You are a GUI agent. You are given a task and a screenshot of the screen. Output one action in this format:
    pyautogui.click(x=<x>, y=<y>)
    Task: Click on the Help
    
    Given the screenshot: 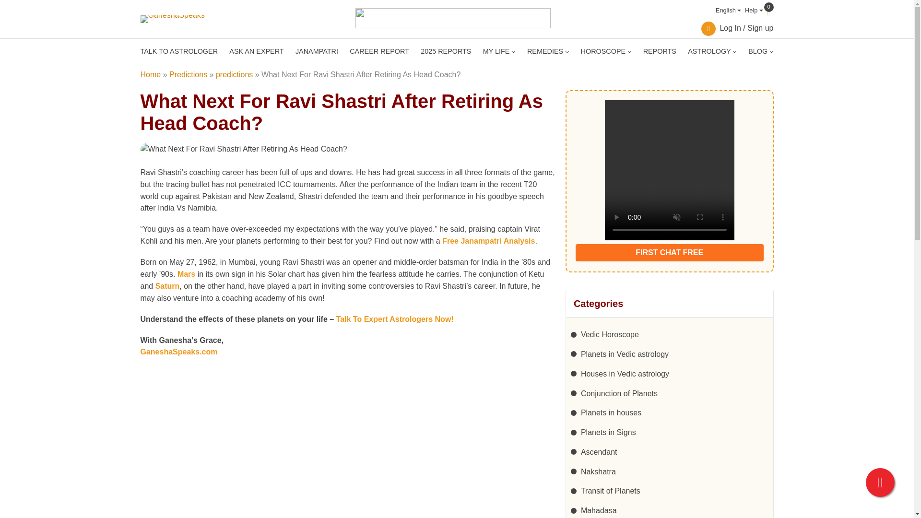 What is the action you would take?
    pyautogui.click(x=752, y=11)
    